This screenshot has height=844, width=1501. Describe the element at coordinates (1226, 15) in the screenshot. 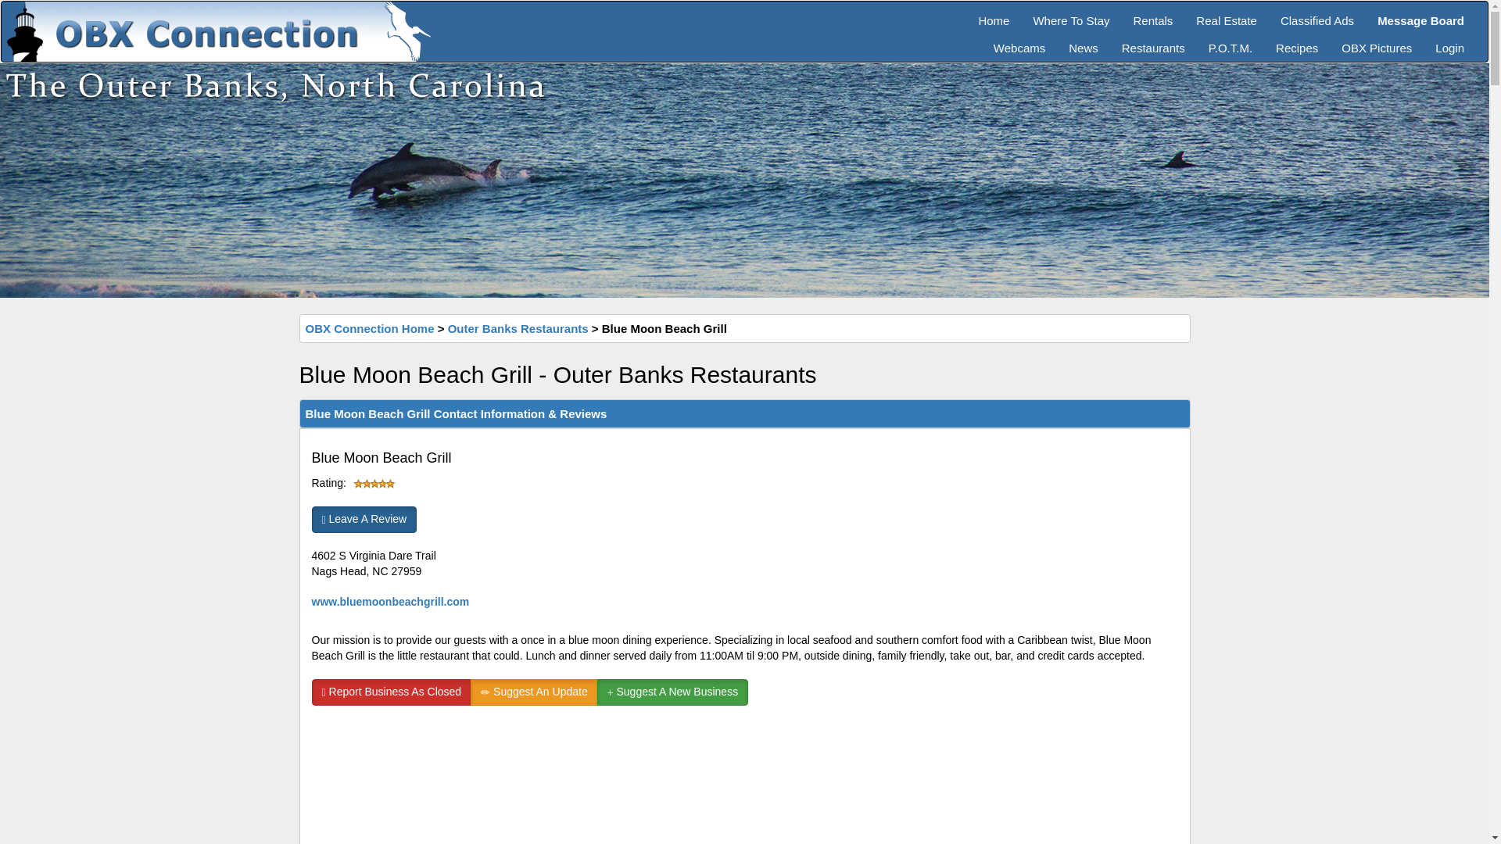

I see `Real Estate` at that location.